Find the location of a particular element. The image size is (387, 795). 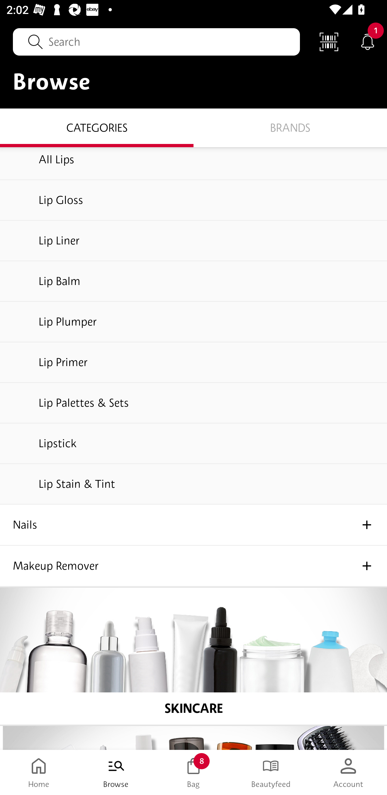

Bag 8 Bag is located at coordinates (193, 772).